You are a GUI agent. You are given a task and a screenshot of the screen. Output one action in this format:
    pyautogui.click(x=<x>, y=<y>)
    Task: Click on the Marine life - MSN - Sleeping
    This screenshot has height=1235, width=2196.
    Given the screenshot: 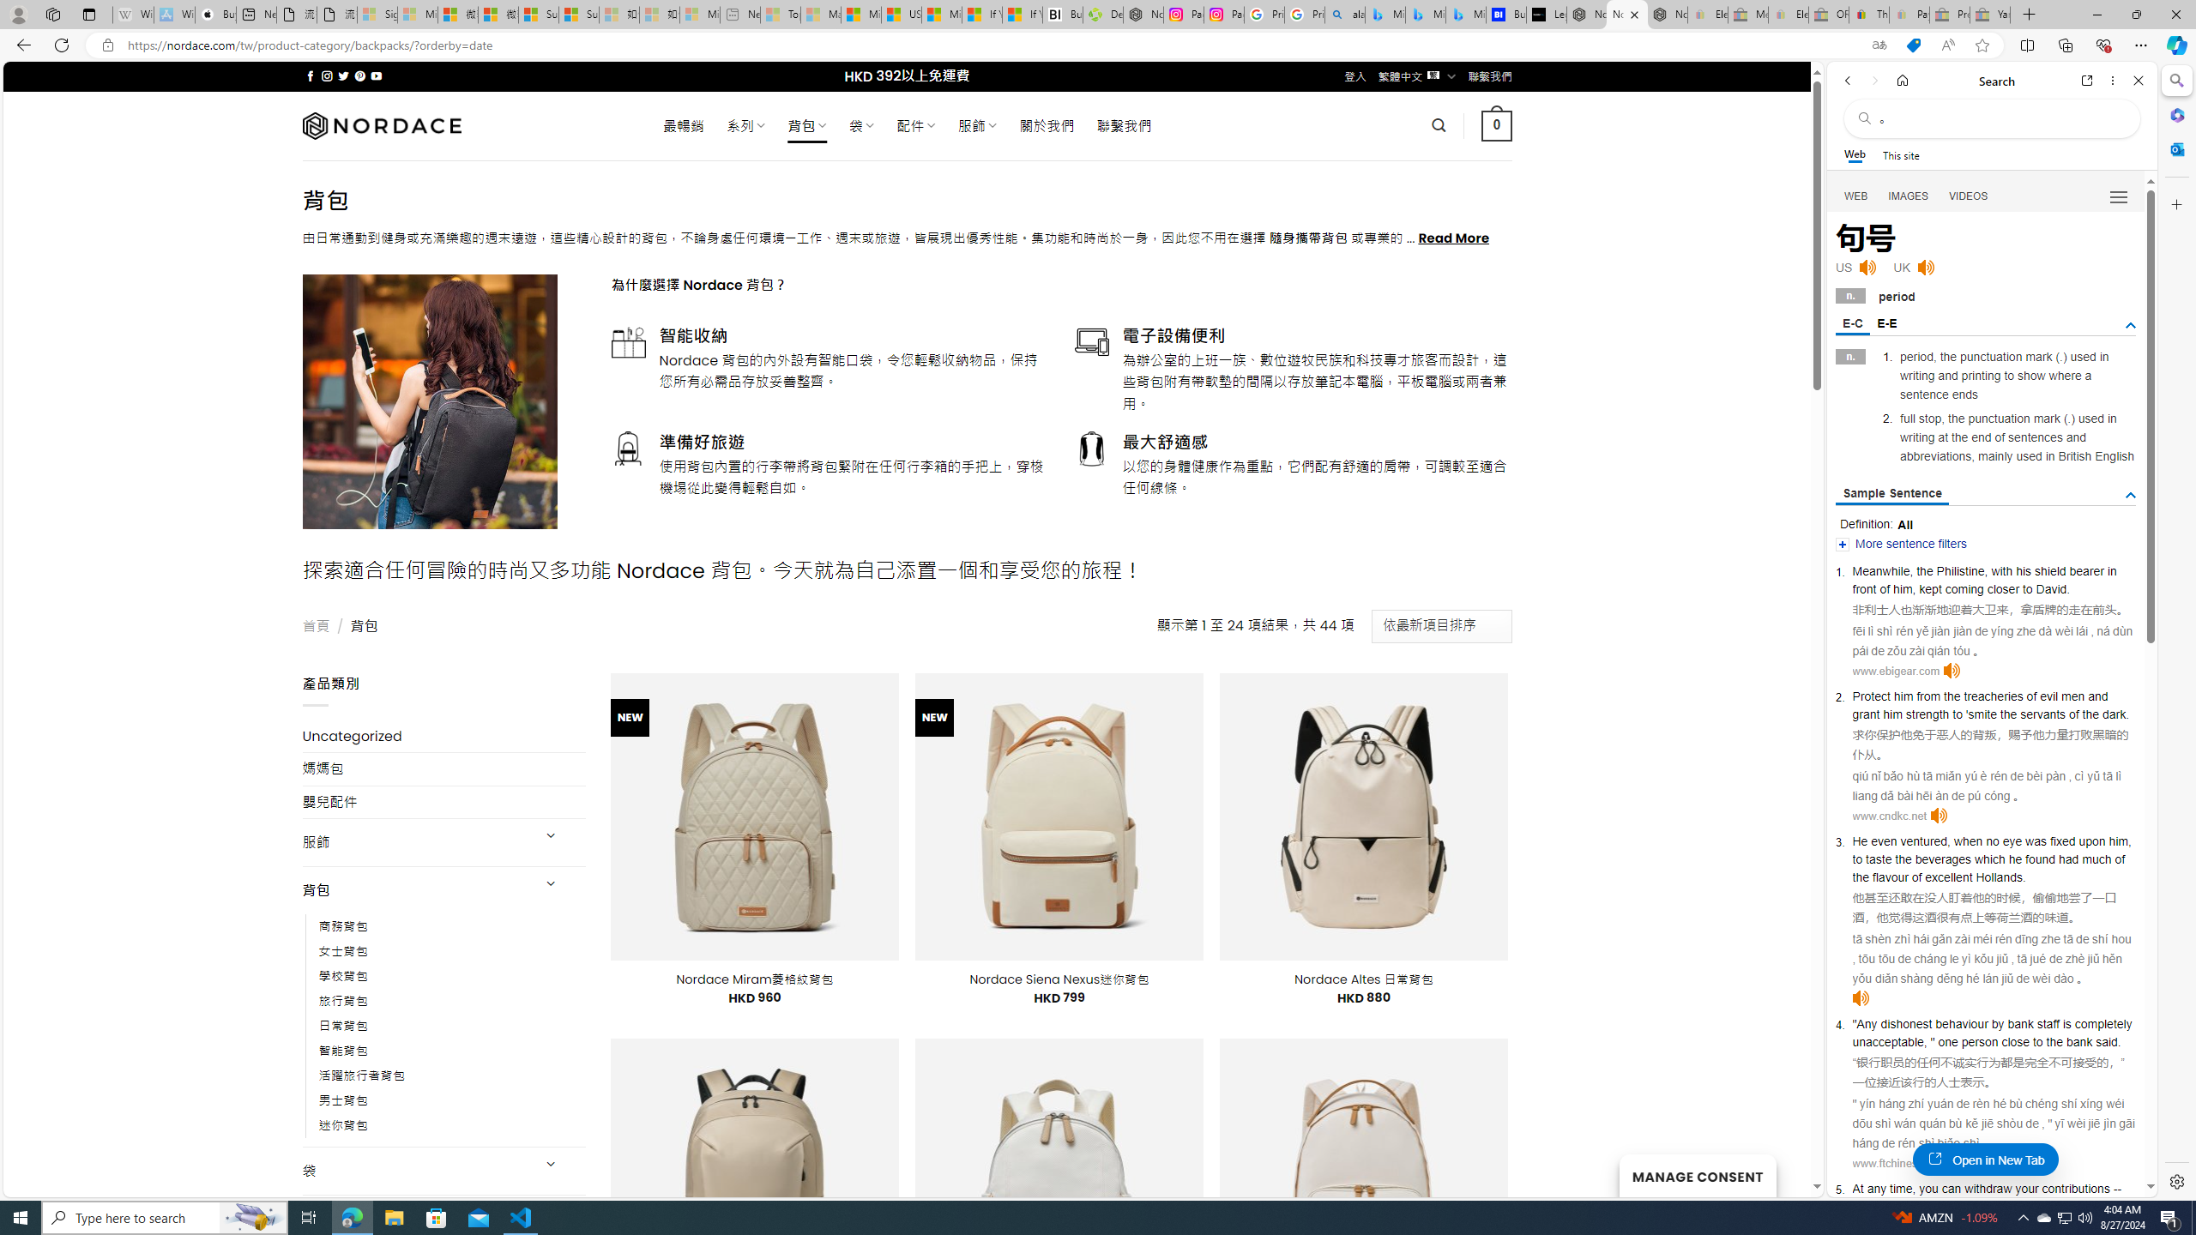 What is the action you would take?
    pyautogui.click(x=820, y=15)
    